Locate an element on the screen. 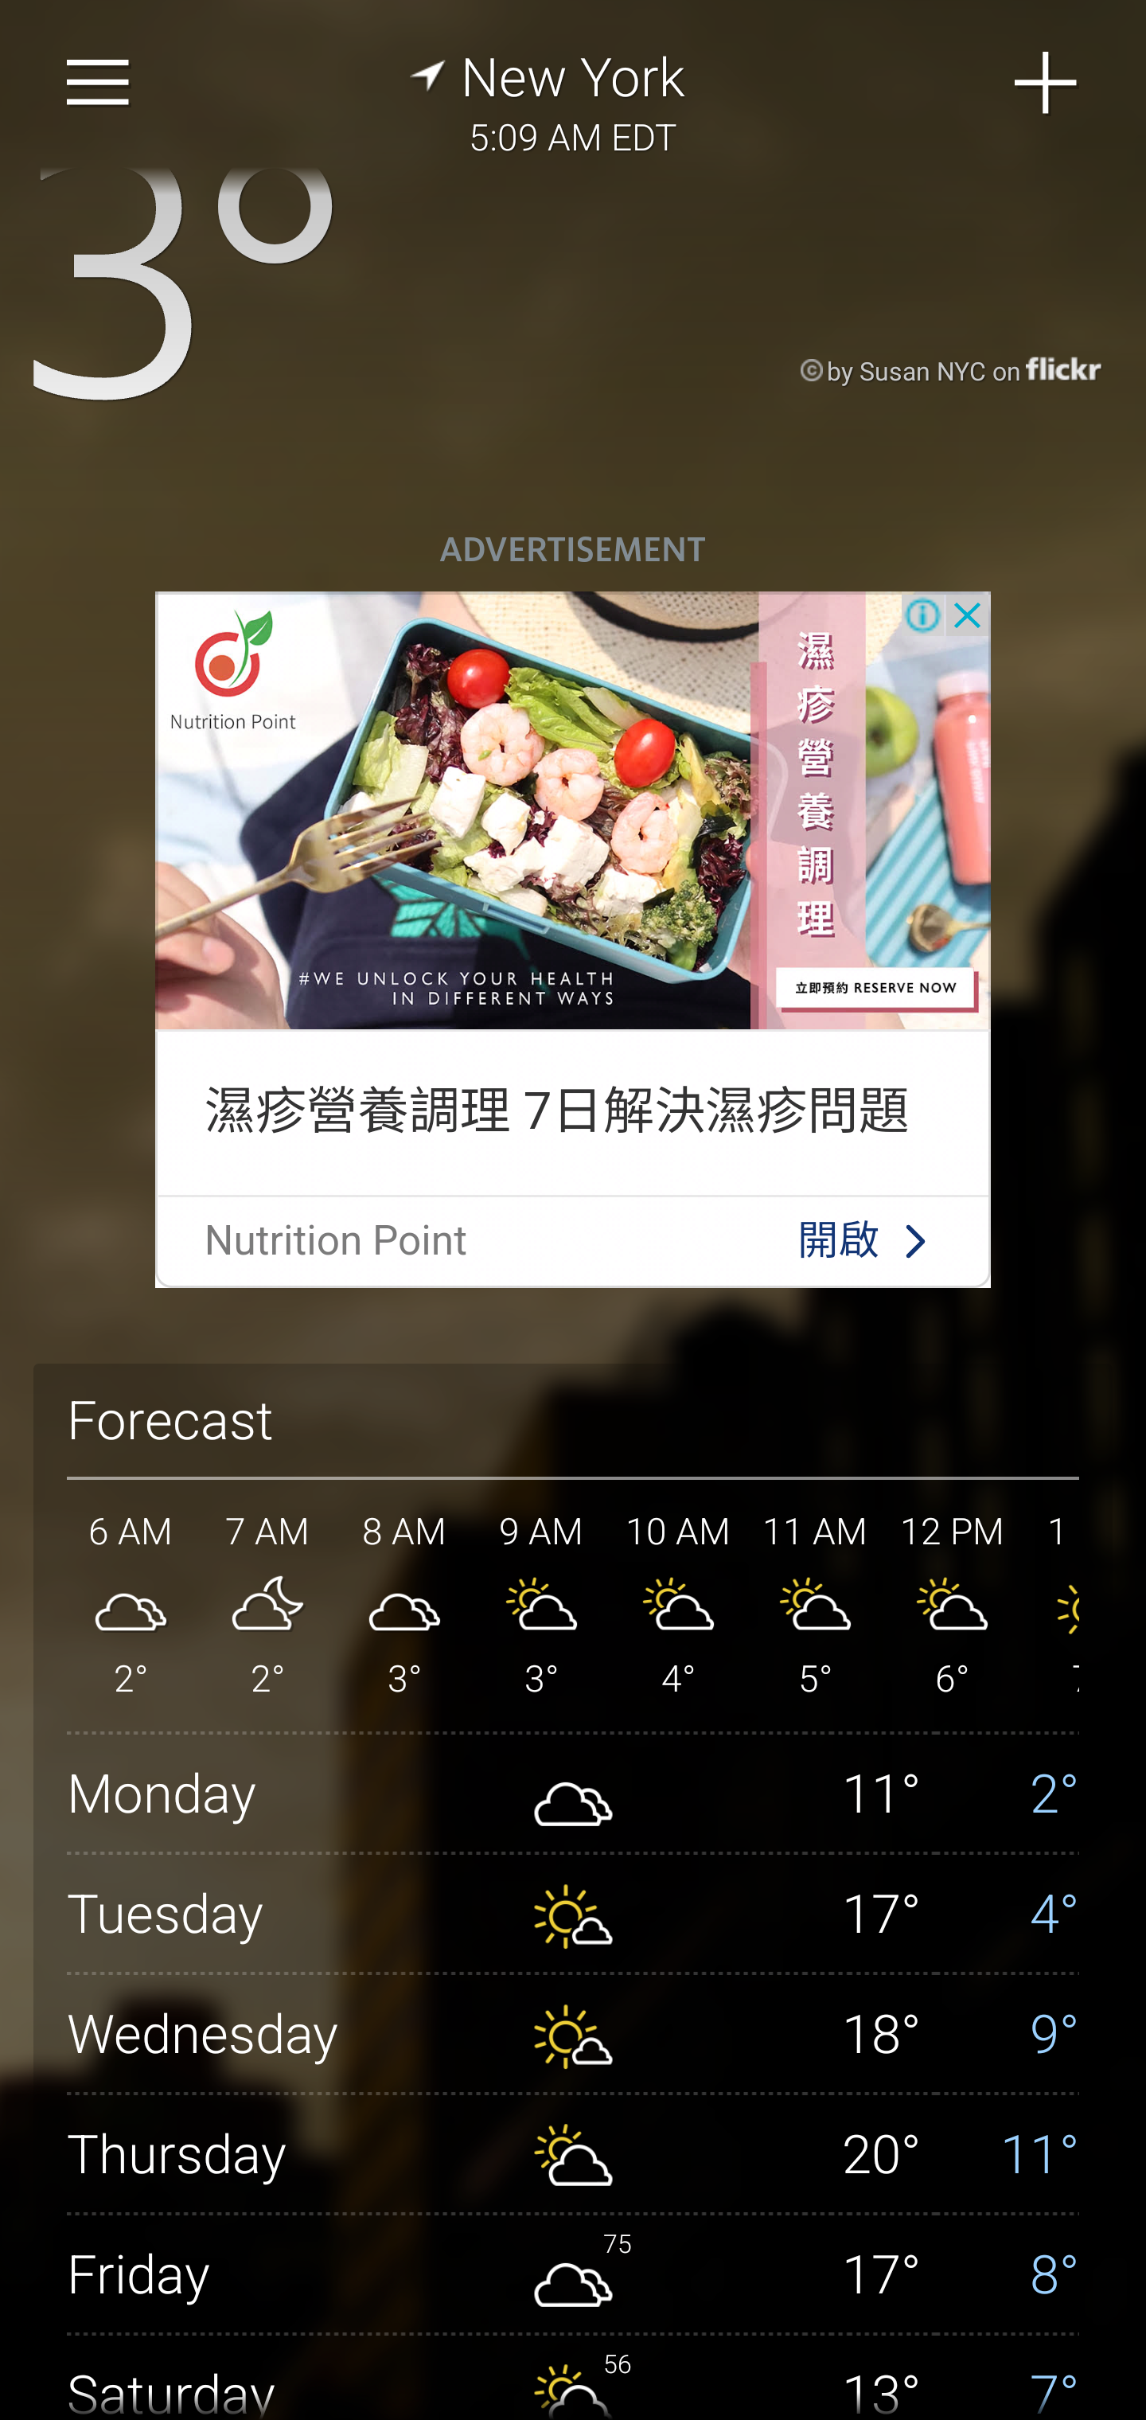 This screenshot has width=1146, height=2420. 濕疹營養調理 7日解決濕疹問題 is located at coordinates (555, 1110).